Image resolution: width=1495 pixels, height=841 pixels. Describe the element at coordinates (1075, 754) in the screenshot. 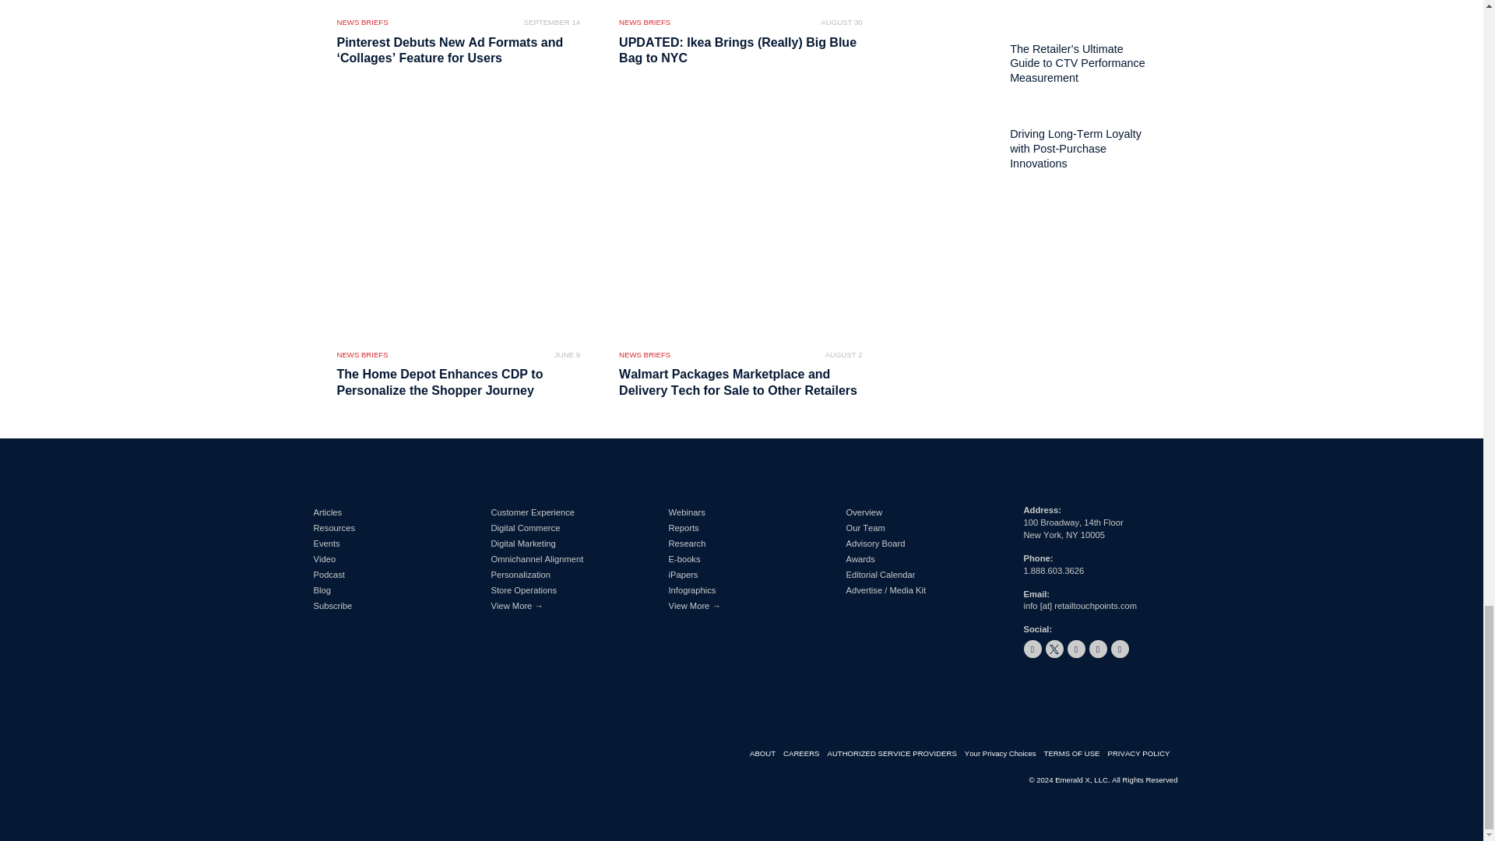

I see `terms-of-use` at that location.